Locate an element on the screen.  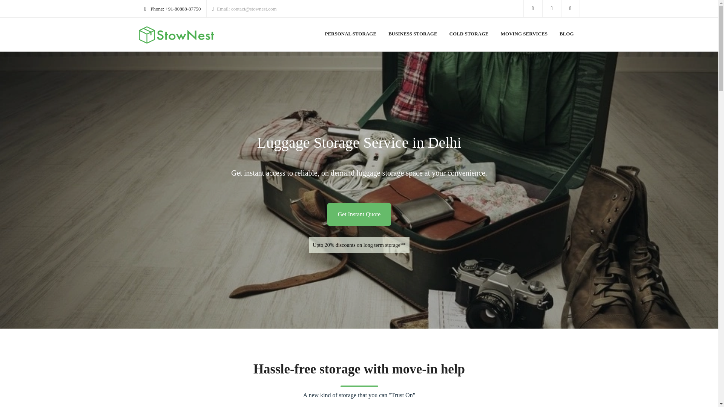
PERSONAL STORAGE is located at coordinates (350, 36).